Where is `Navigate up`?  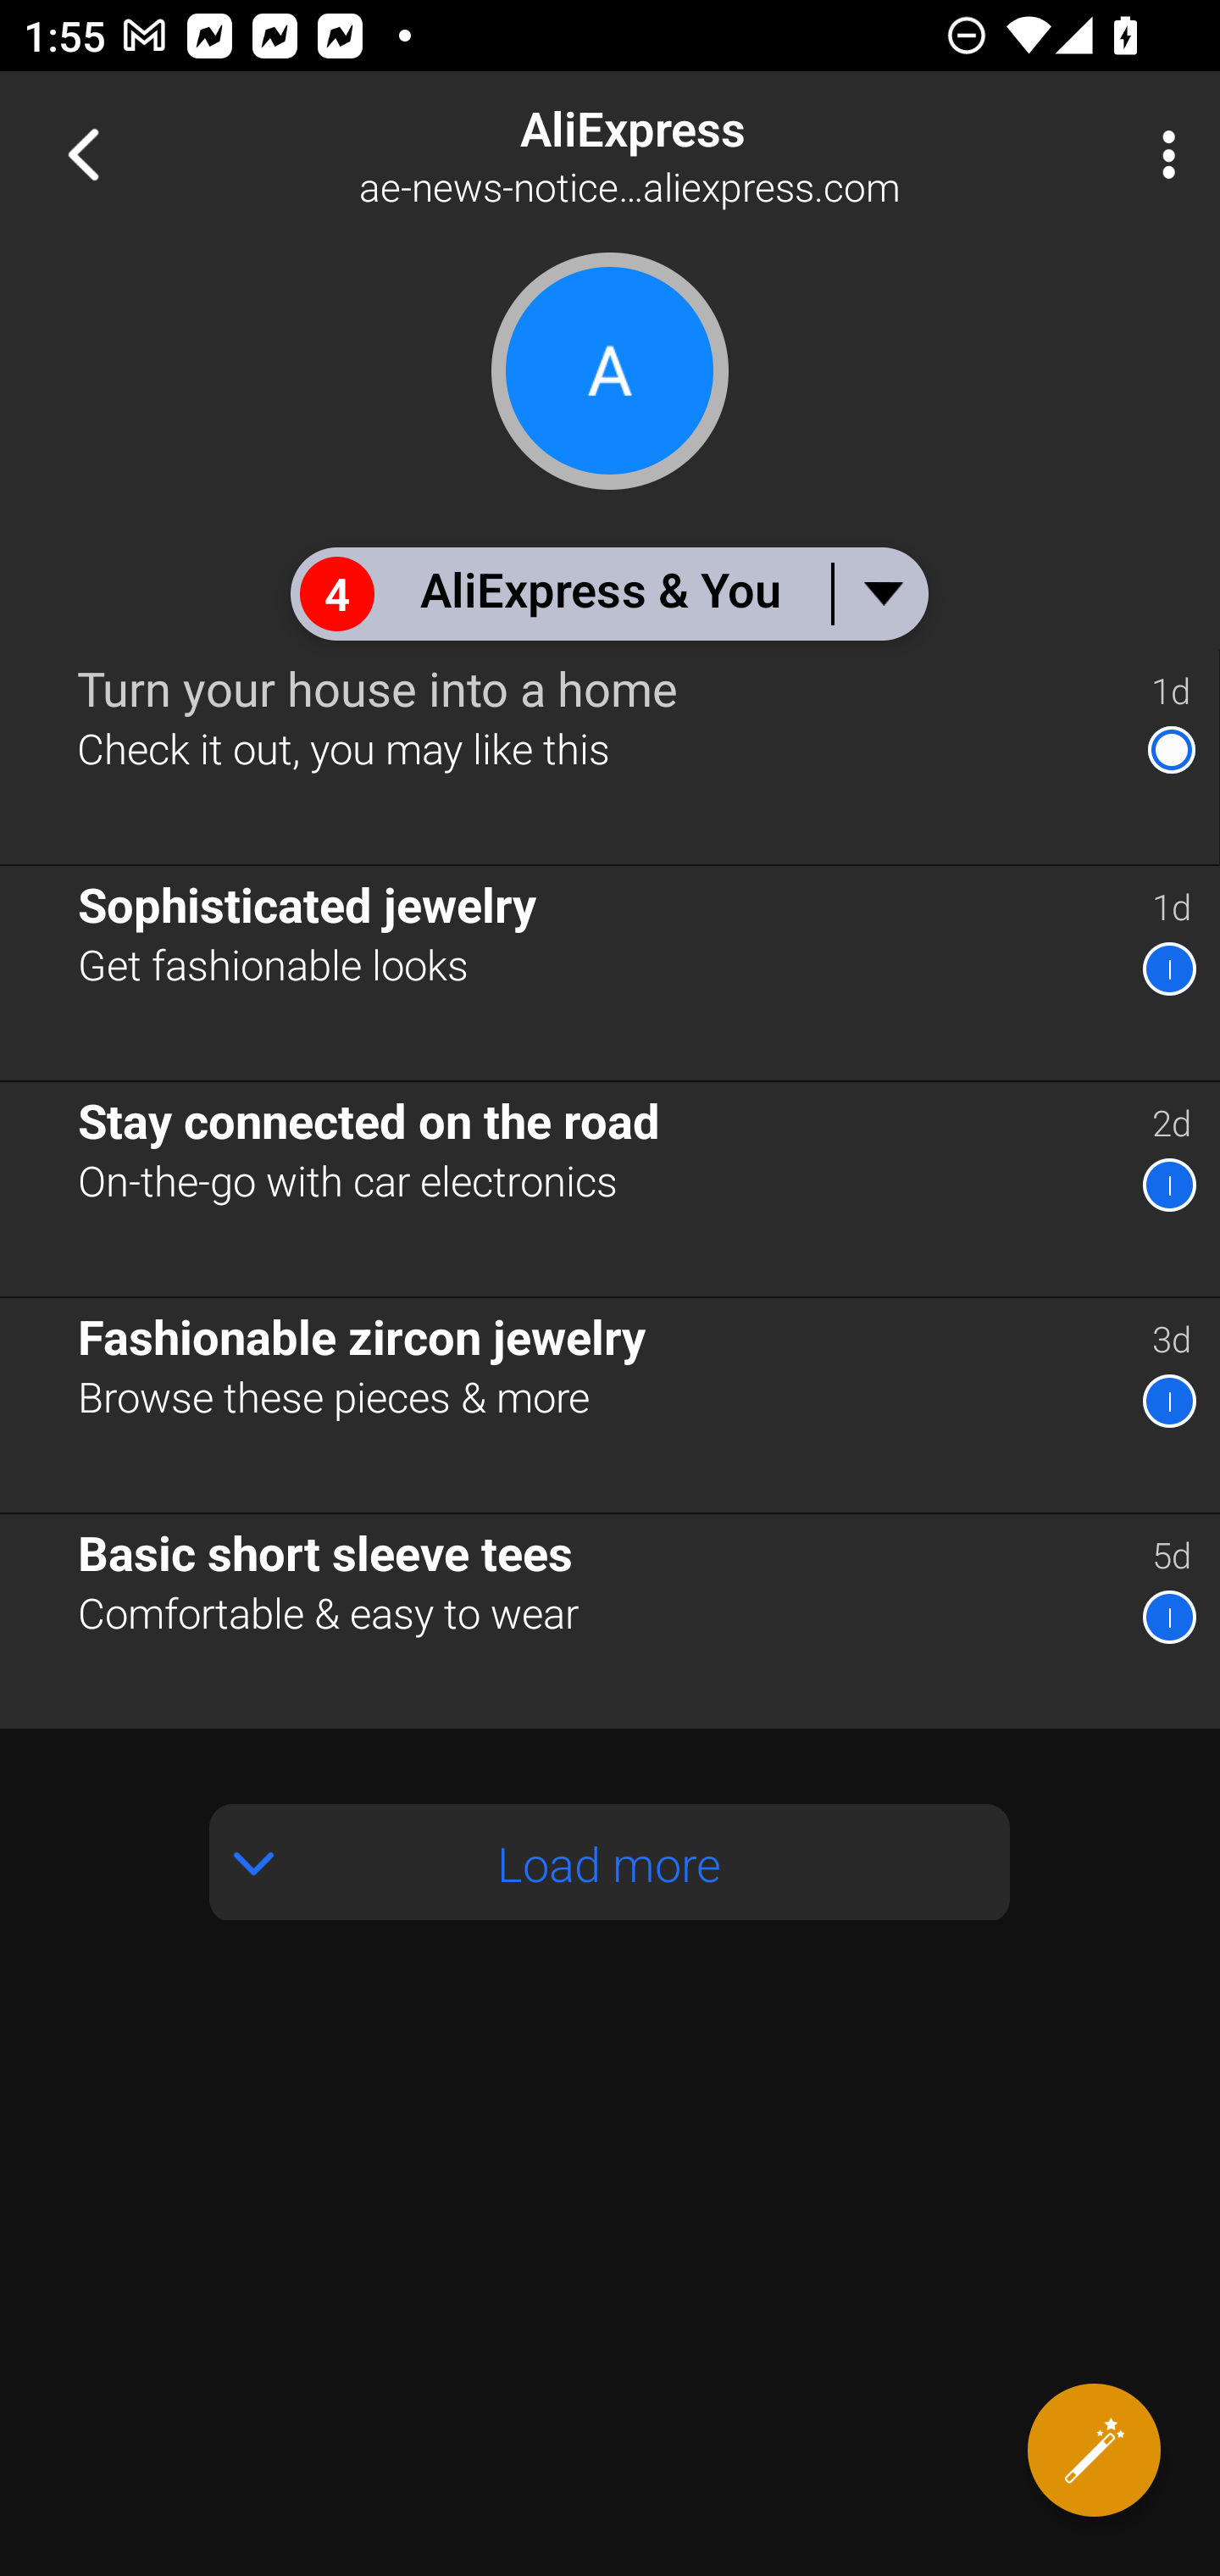
Navigate up is located at coordinates (83, 154).